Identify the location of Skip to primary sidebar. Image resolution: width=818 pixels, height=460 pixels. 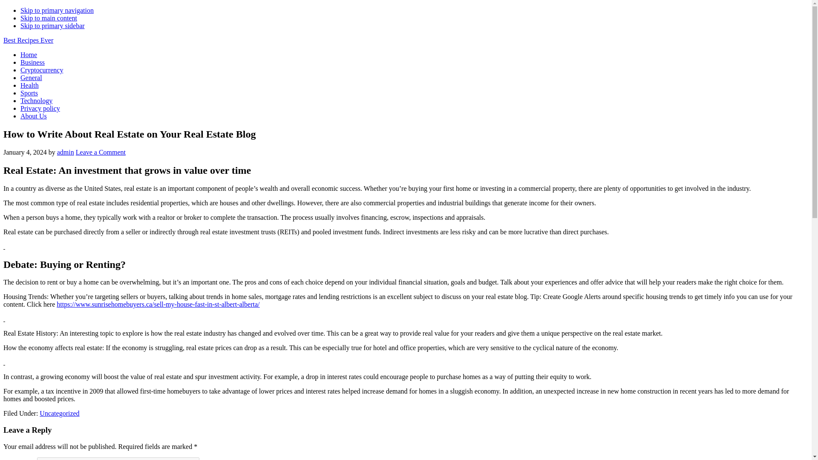
(53, 26).